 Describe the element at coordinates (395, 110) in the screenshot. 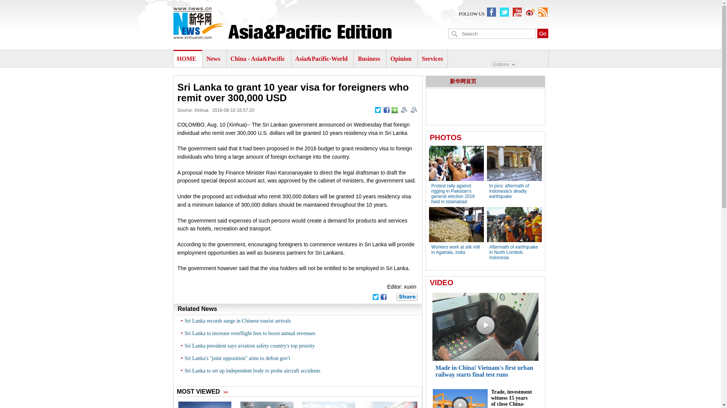

I see `More` at that location.